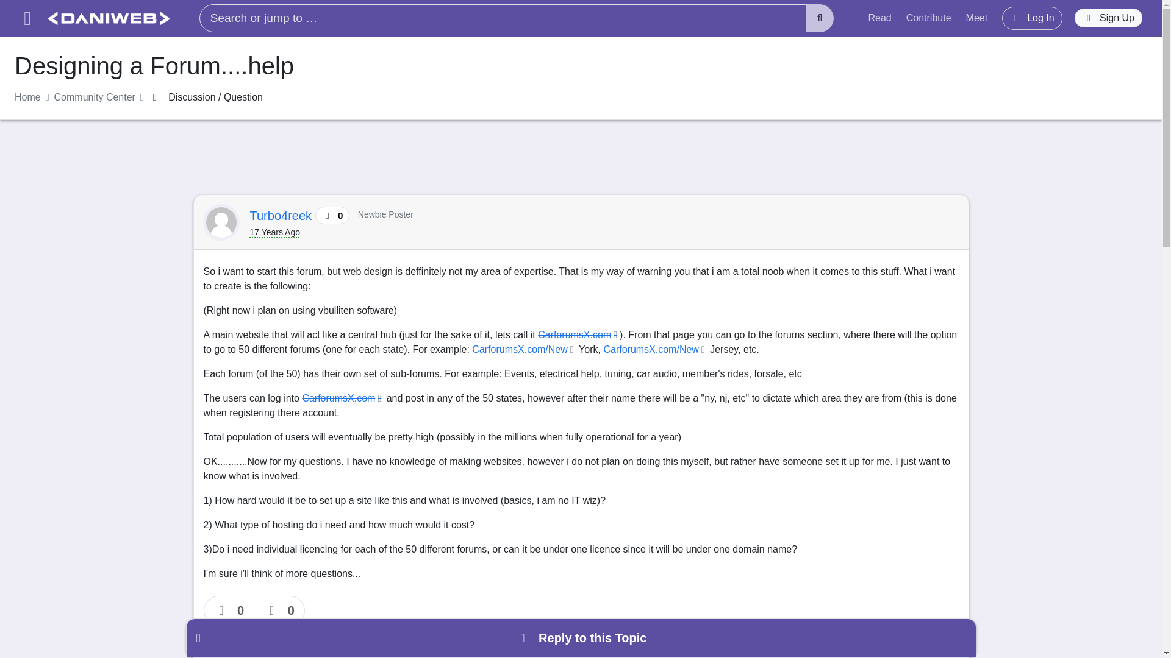  Describe the element at coordinates (95, 97) in the screenshot. I see `Community Center` at that location.